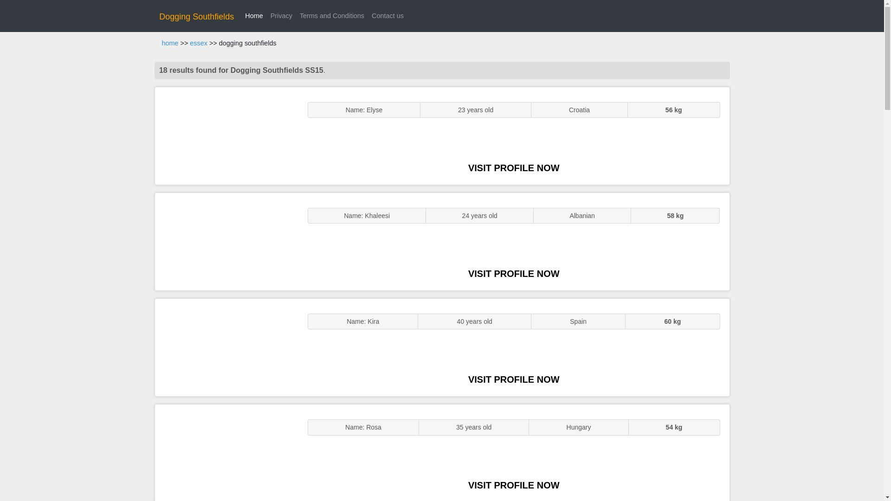 The height and width of the screenshot is (501, 891). What do you see at coordinates (170, 43) in the screenshot?
I see `home` at bounding box center [170, 43].